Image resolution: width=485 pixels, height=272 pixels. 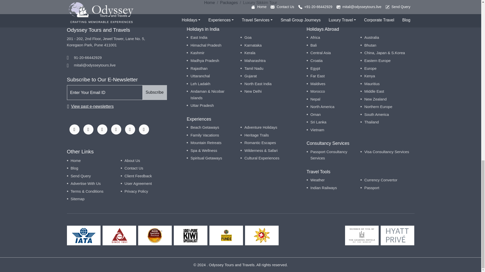 I want to click on Join us on twitter, so click(x=102, y=129).